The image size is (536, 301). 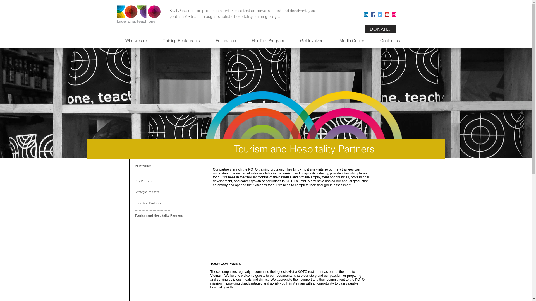 What do you see at coordinates (159, 215) in the screenshot?
I see `Tourism and Hospitality Partners` at bounding box center [159, 215].